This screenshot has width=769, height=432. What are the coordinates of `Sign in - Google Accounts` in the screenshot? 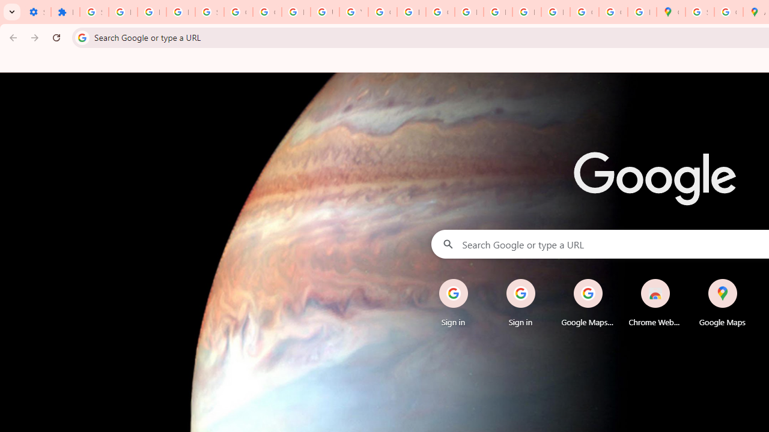 It's located at (699, 12).